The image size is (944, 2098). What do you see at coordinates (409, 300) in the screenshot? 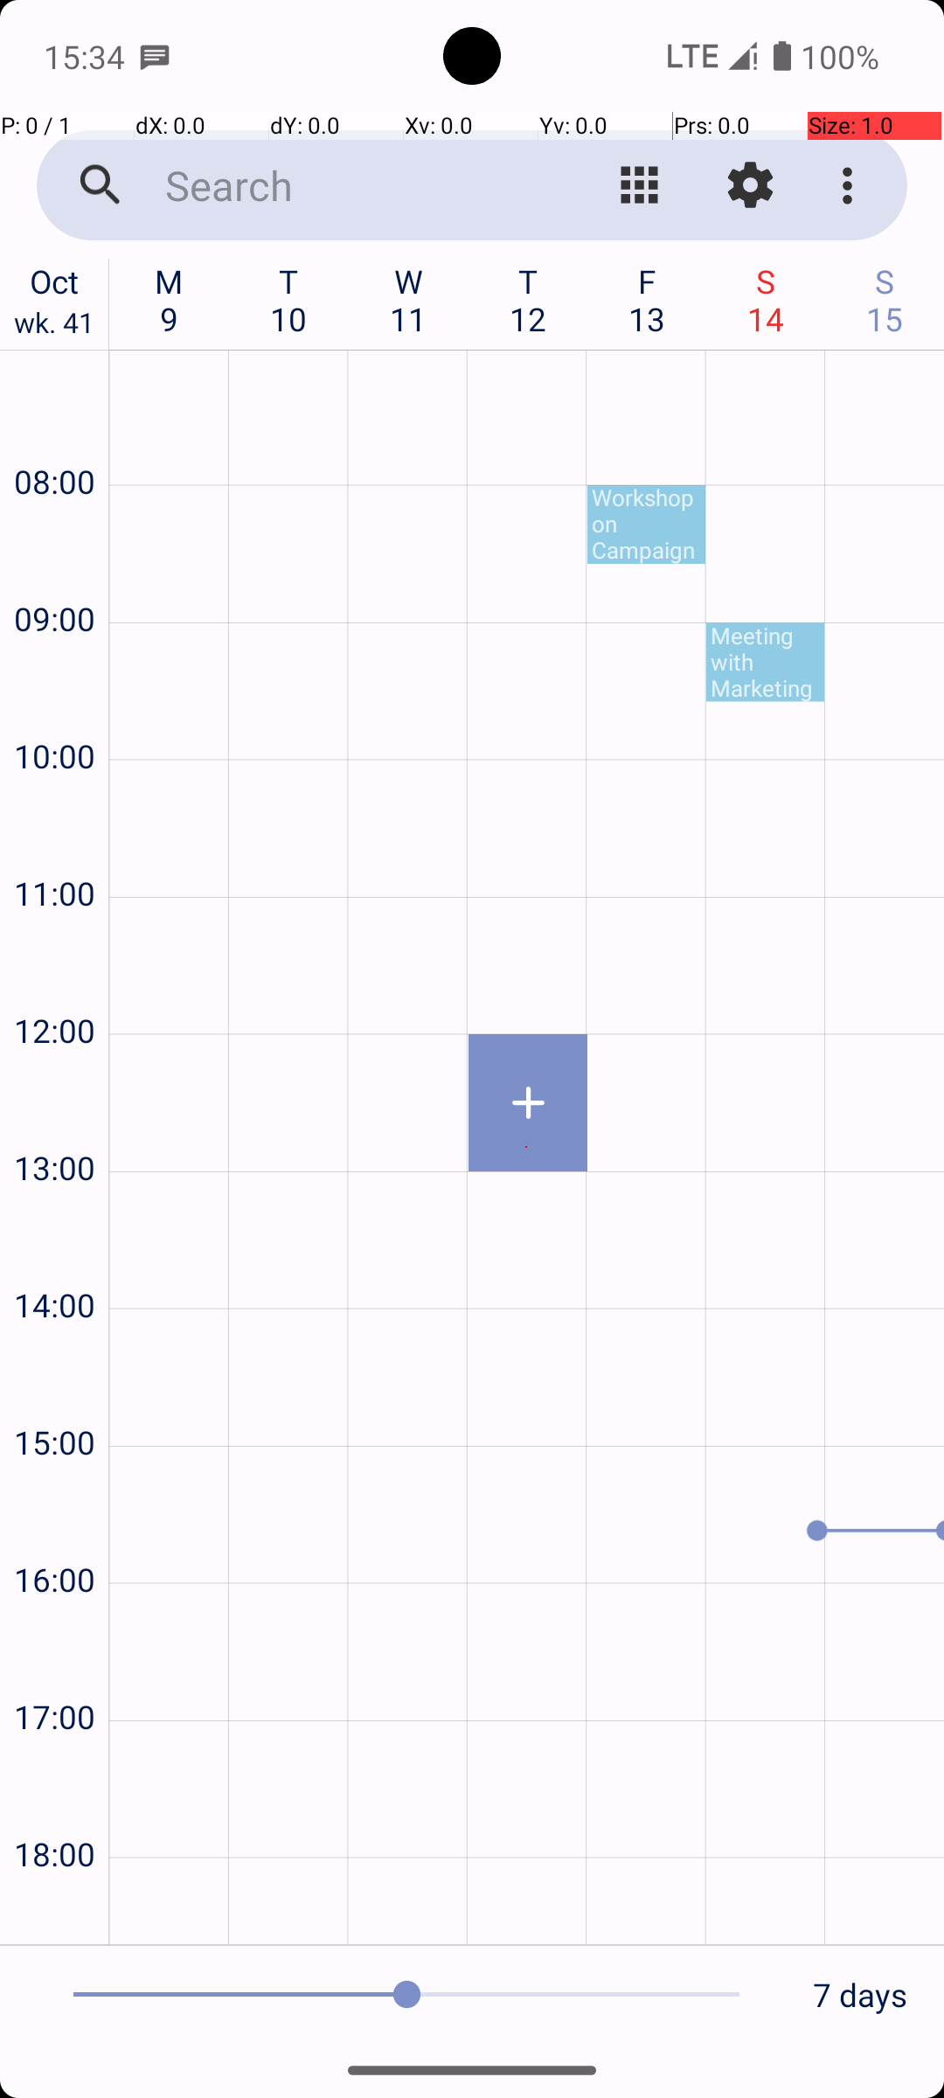
I see `W
11` at bounding box center [409, 300].